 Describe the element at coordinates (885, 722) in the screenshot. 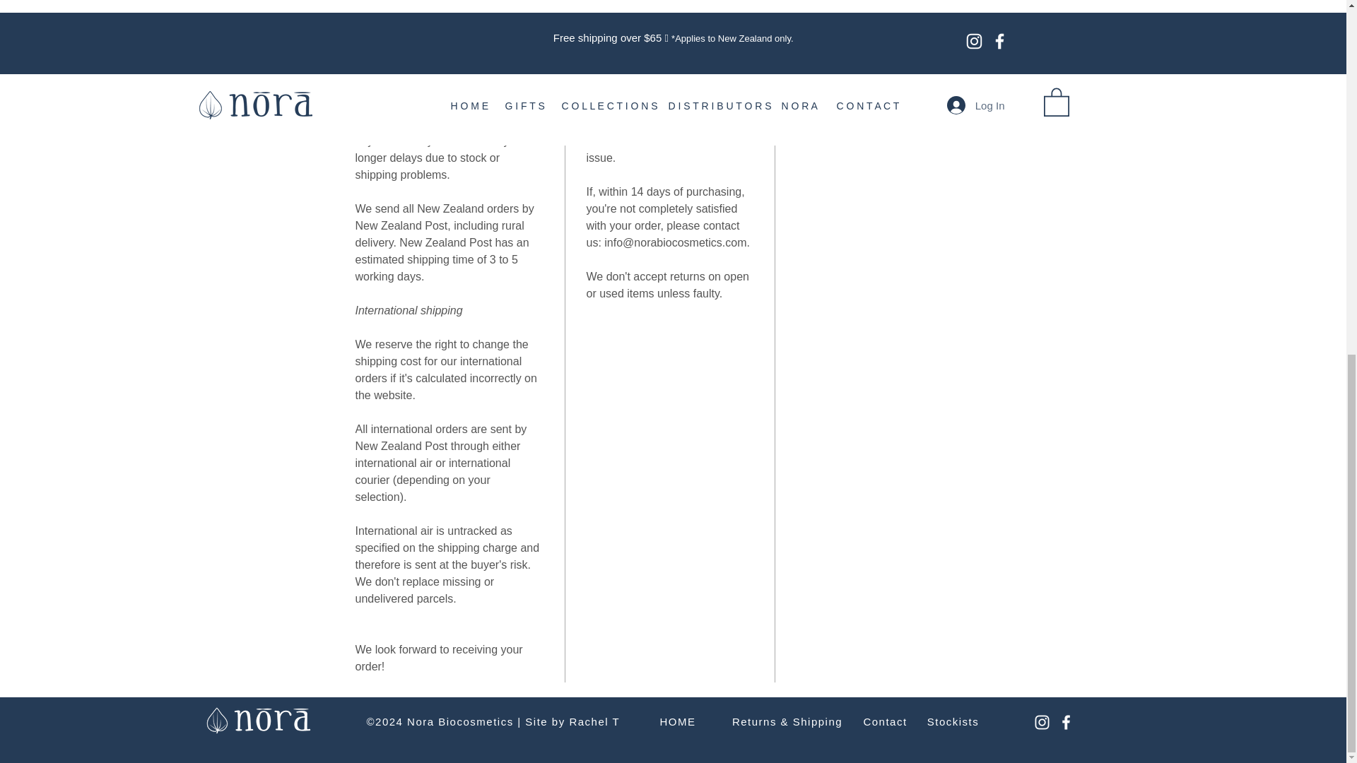

I see `Contact` at that location.